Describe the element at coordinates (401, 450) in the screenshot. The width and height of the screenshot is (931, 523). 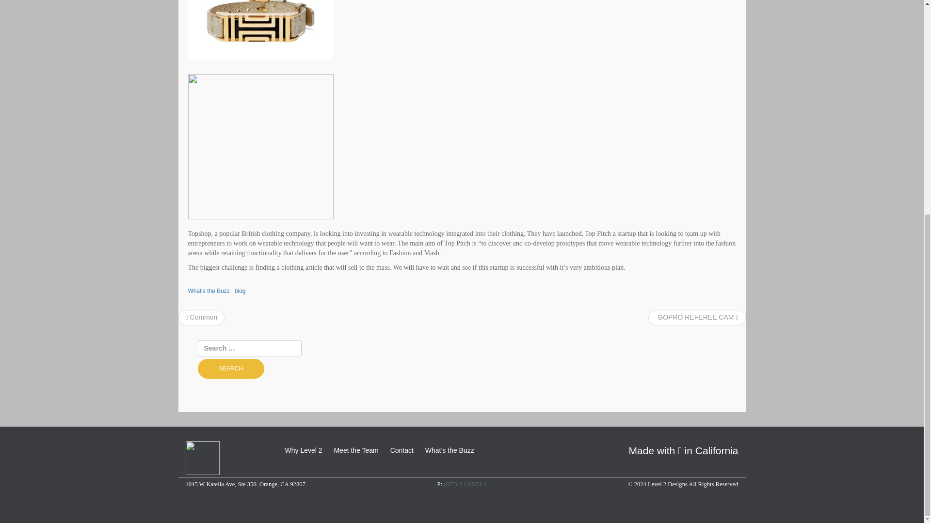
I see `Contact` at that location.